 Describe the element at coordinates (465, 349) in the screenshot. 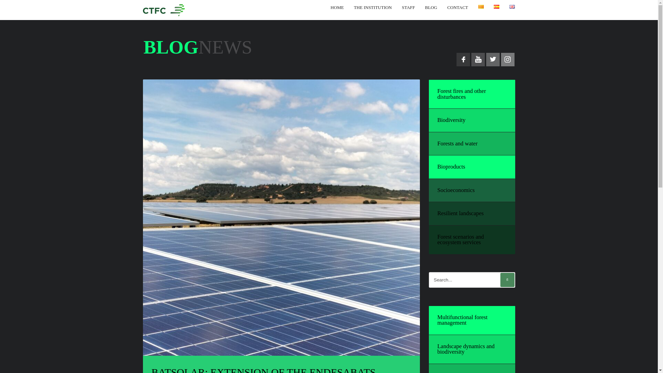

I see `Landscape dynamics and biodiversity` at that location.